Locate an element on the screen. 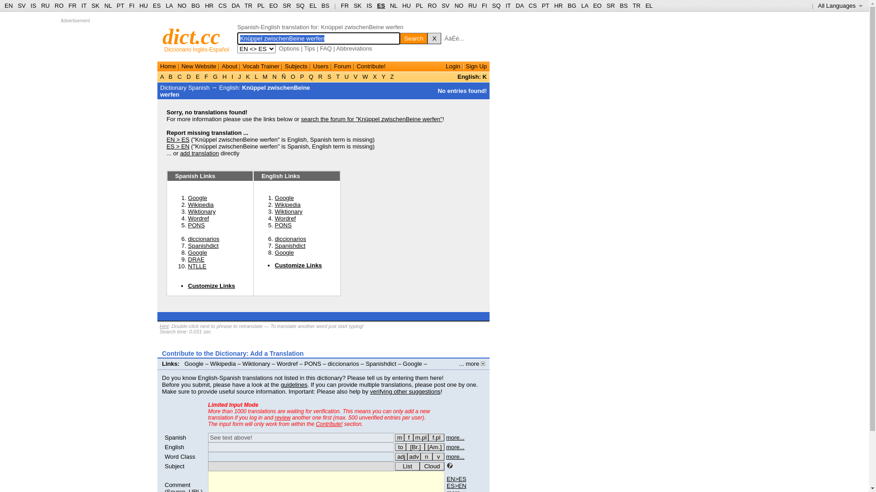 The height and width of the screenshot is (492, 876). CS is located at coordinates (532, 5).